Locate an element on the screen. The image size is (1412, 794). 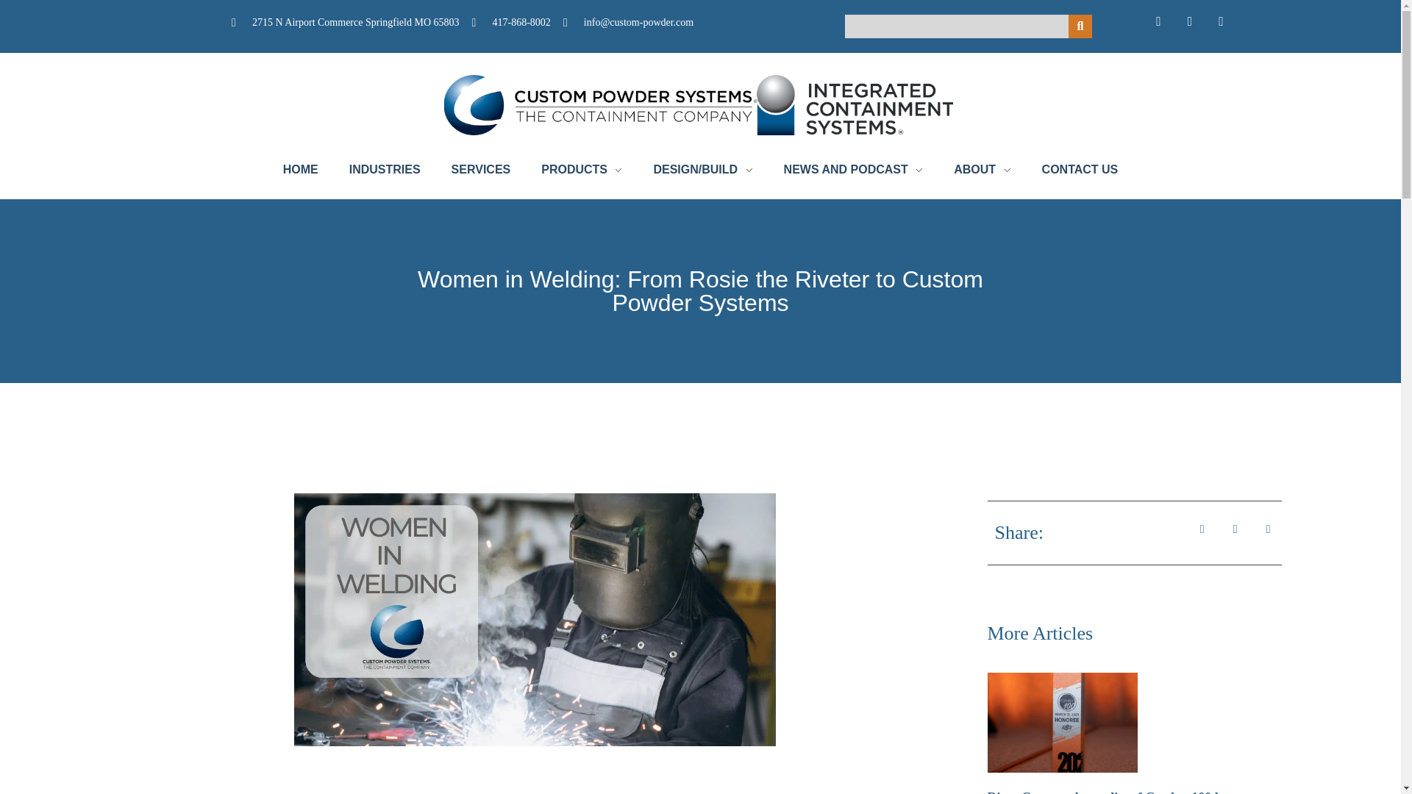
NEWS AND PODCAST is located at coordinates (853, 170).